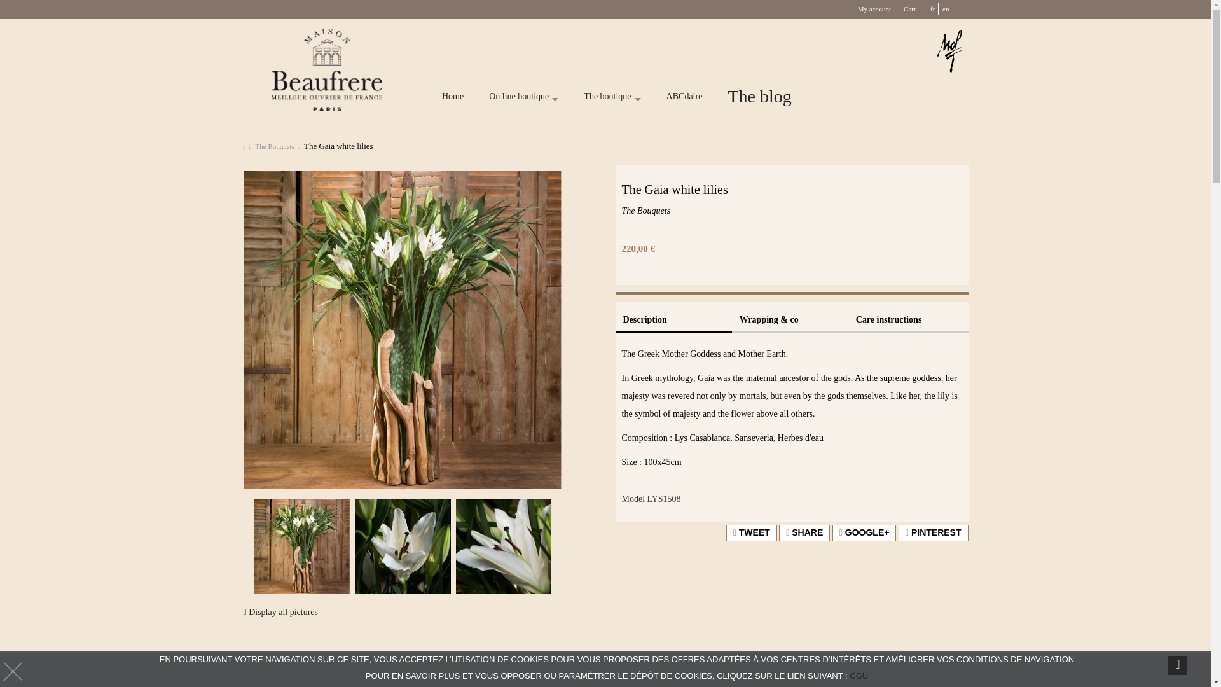  I want to click on The Bouquets, so click(275, 146).